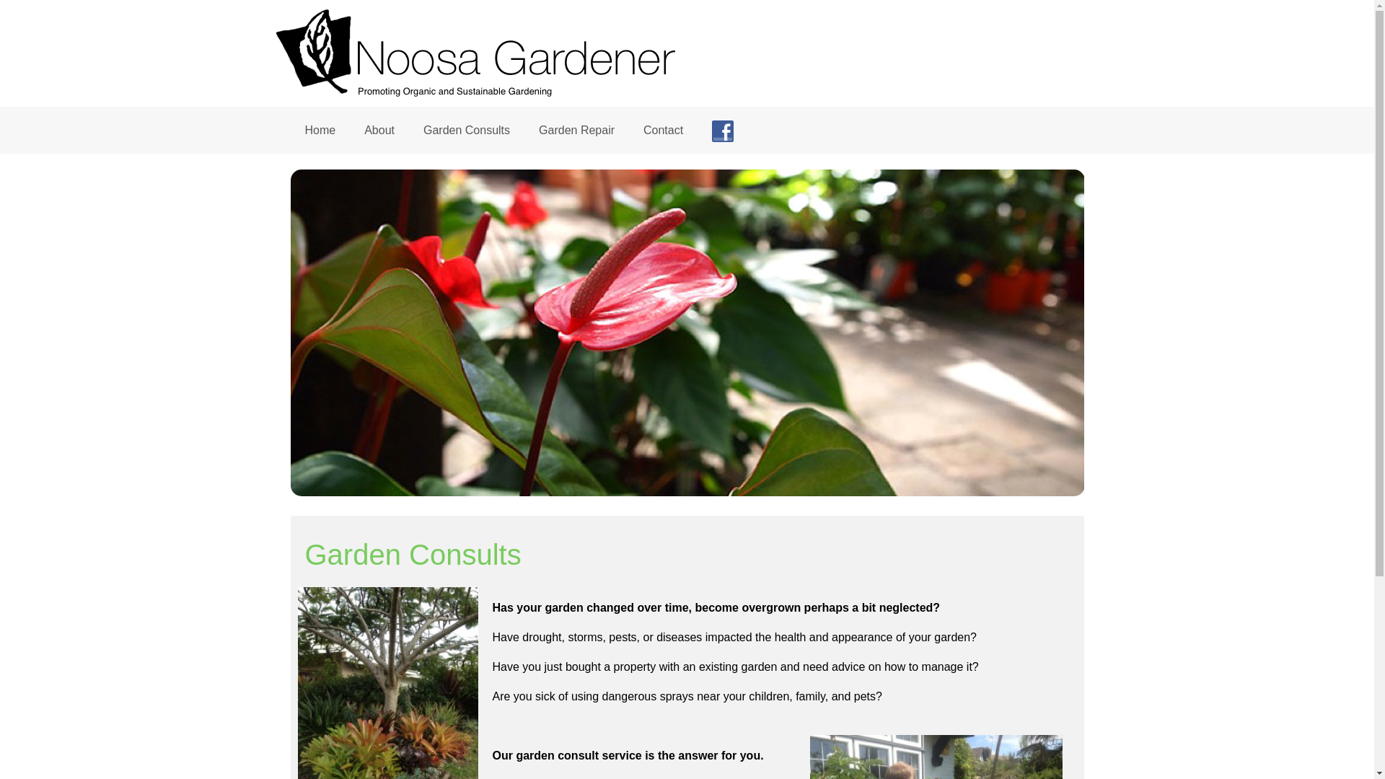 The image size is (1385, 779). What do you see at coordinates (506, 53) in the screenshot?
I see `Noosa Gardener` at bounding box center [506, 53].